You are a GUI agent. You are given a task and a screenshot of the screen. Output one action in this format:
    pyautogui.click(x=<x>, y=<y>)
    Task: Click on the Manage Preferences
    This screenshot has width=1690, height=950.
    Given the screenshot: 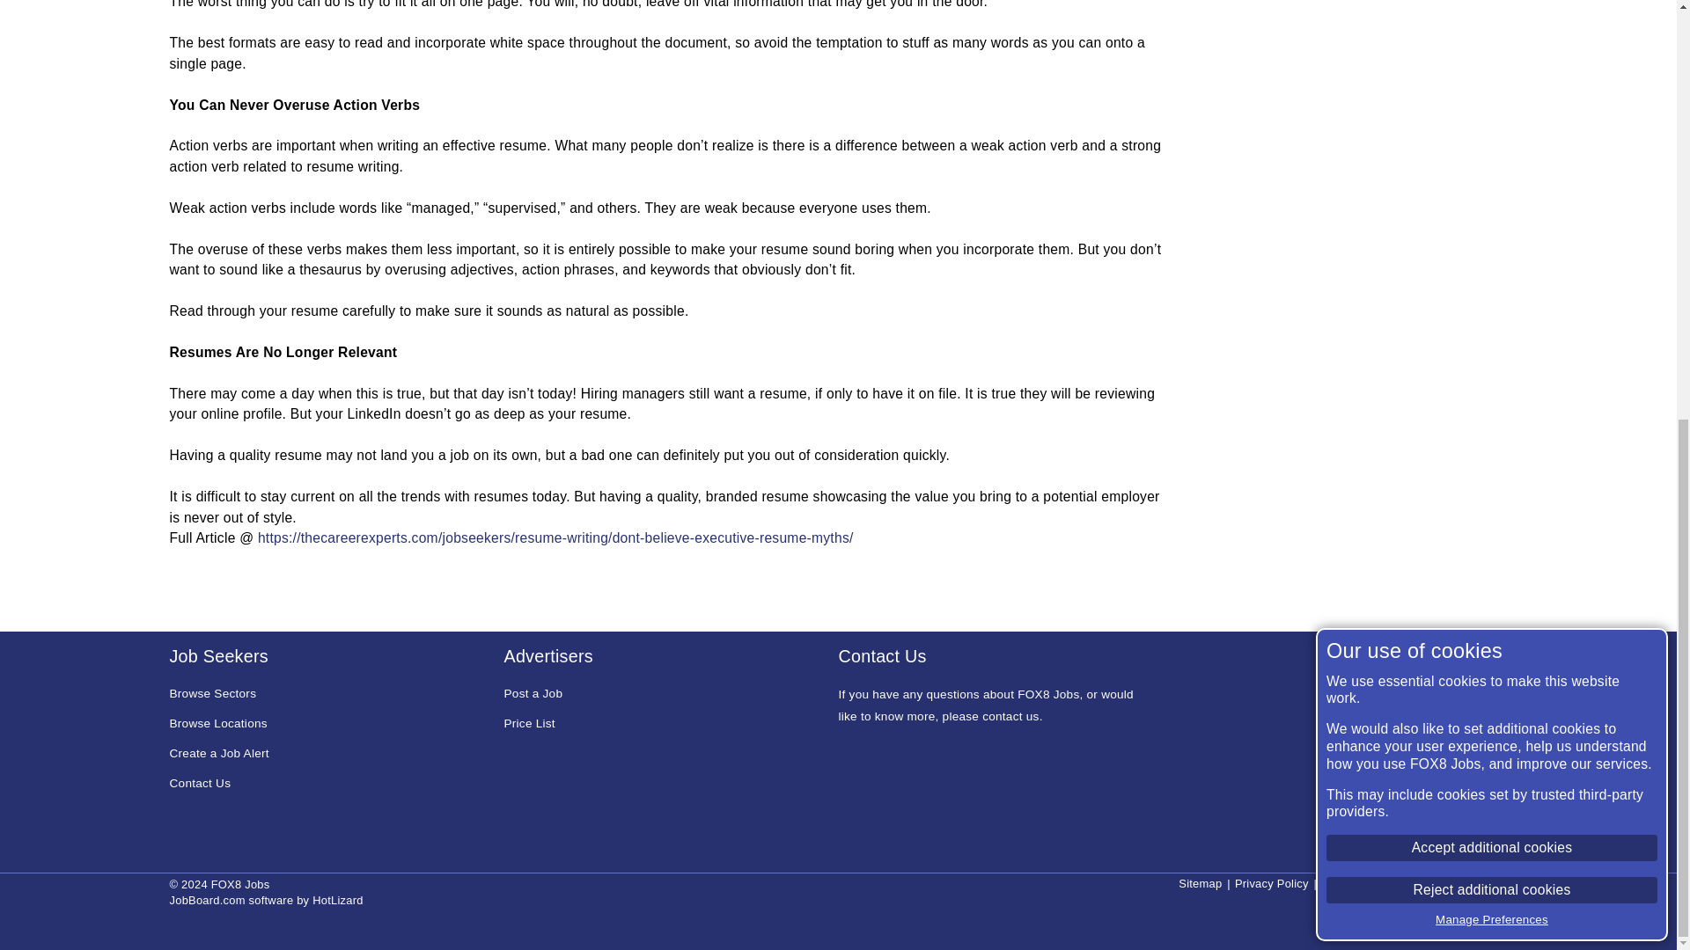 What is the action you would take?
    pyautogui.click(x=1491, y=174)
    